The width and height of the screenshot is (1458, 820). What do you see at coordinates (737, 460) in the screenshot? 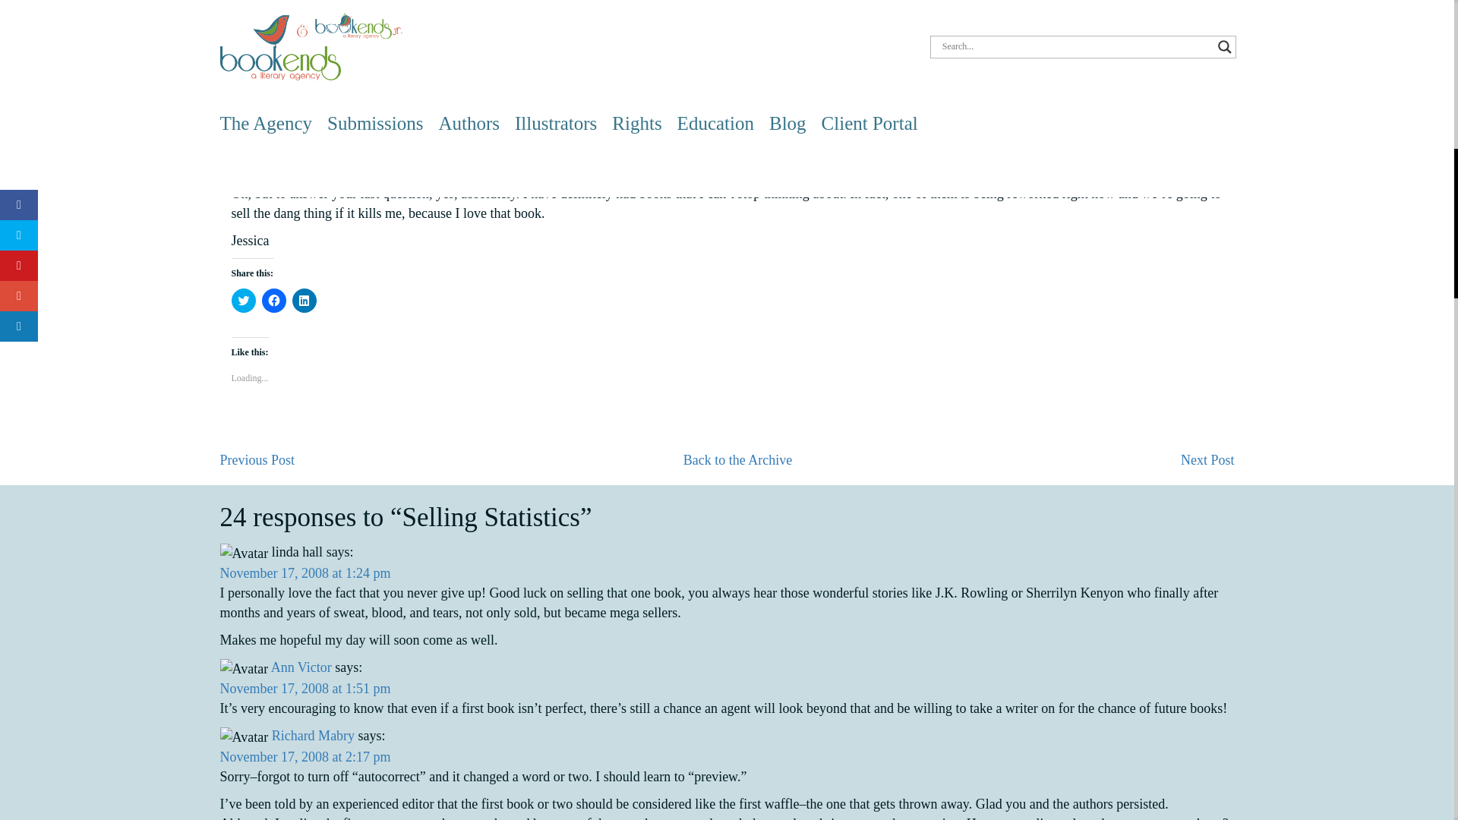
I see `Back to the Archive` at bounding box center [737, 460].